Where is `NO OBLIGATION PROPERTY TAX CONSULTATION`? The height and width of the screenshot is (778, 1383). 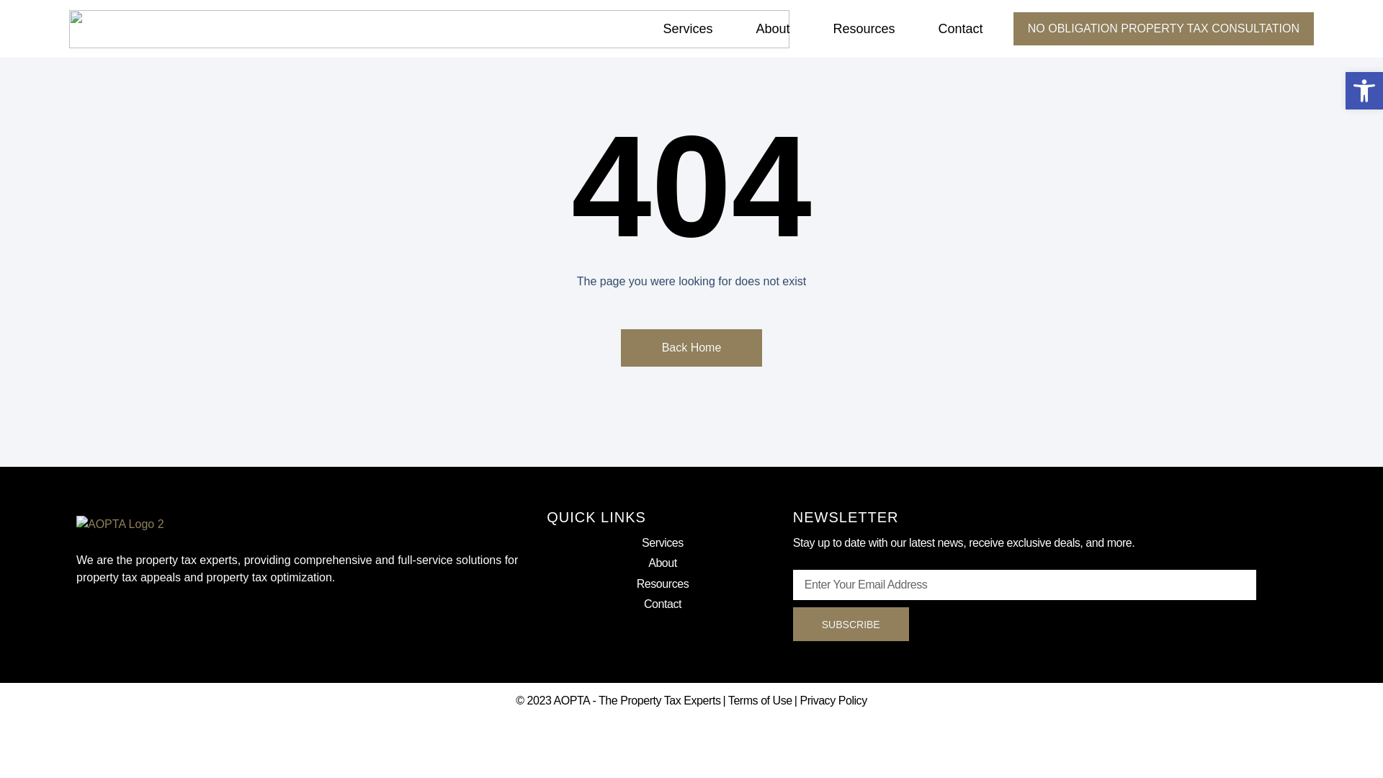 NO OBLIGATION PROPERTY TAX CONSULTATION is located at coordinates (1164, 29).